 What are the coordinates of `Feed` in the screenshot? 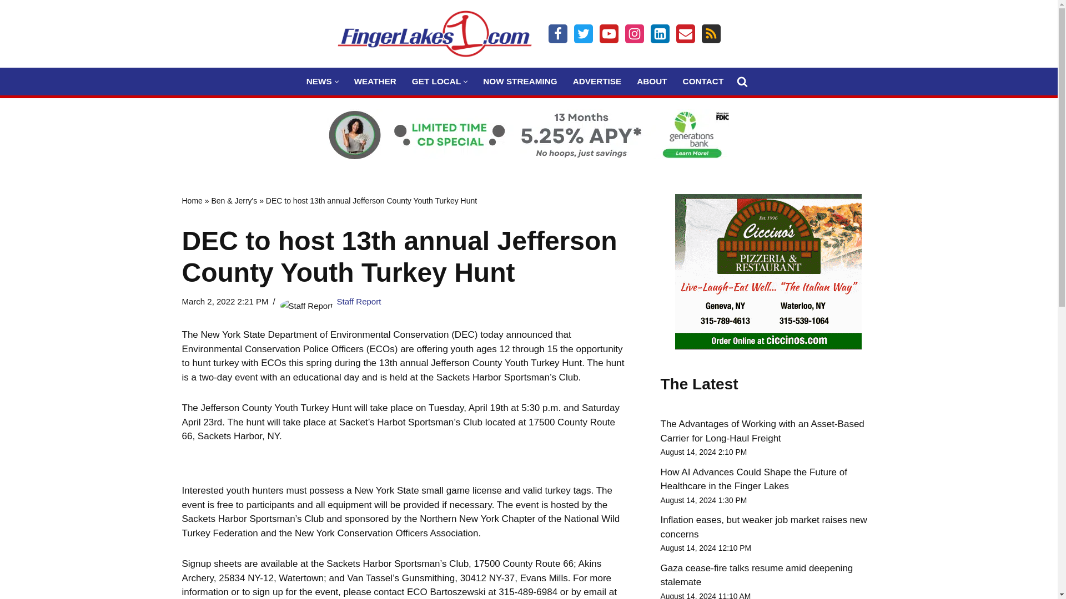 It's located at (711, 33).